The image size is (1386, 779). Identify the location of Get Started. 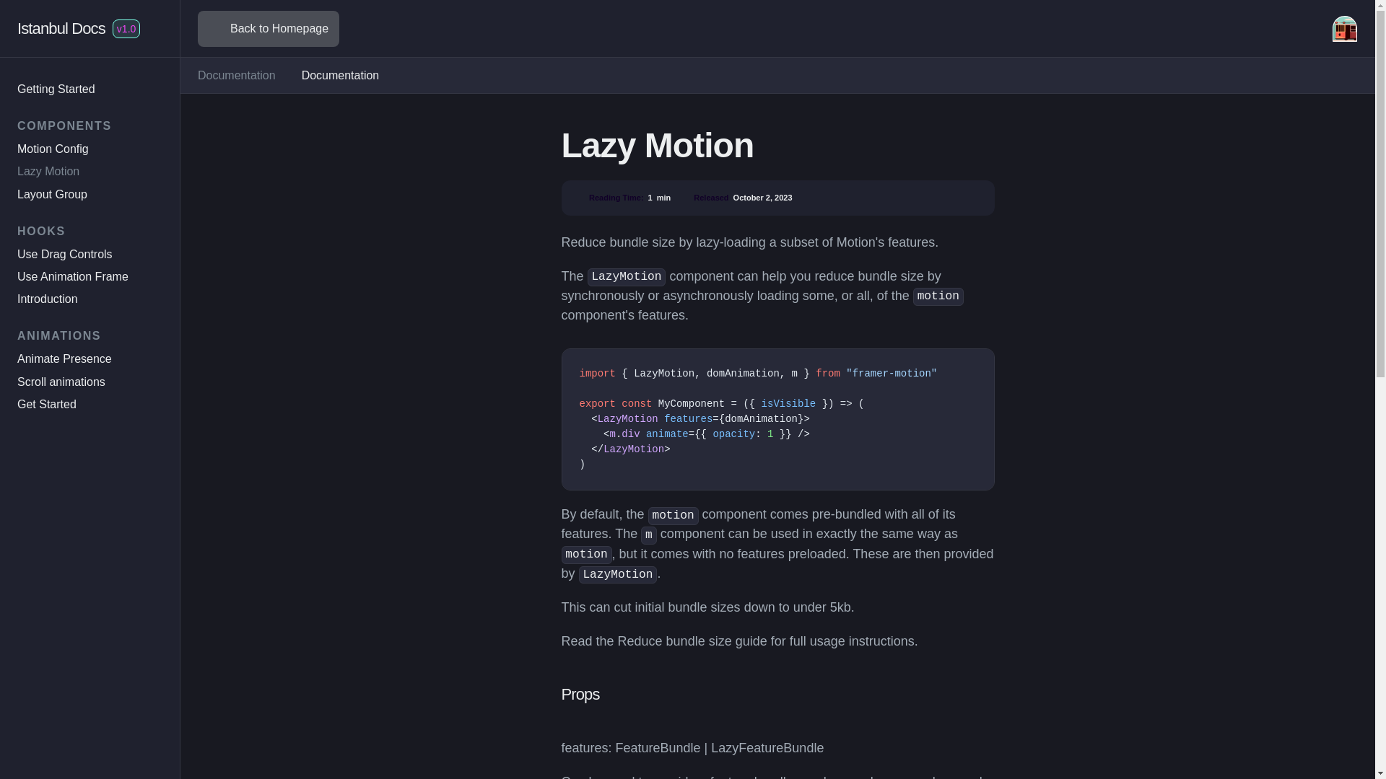
(46, 404).